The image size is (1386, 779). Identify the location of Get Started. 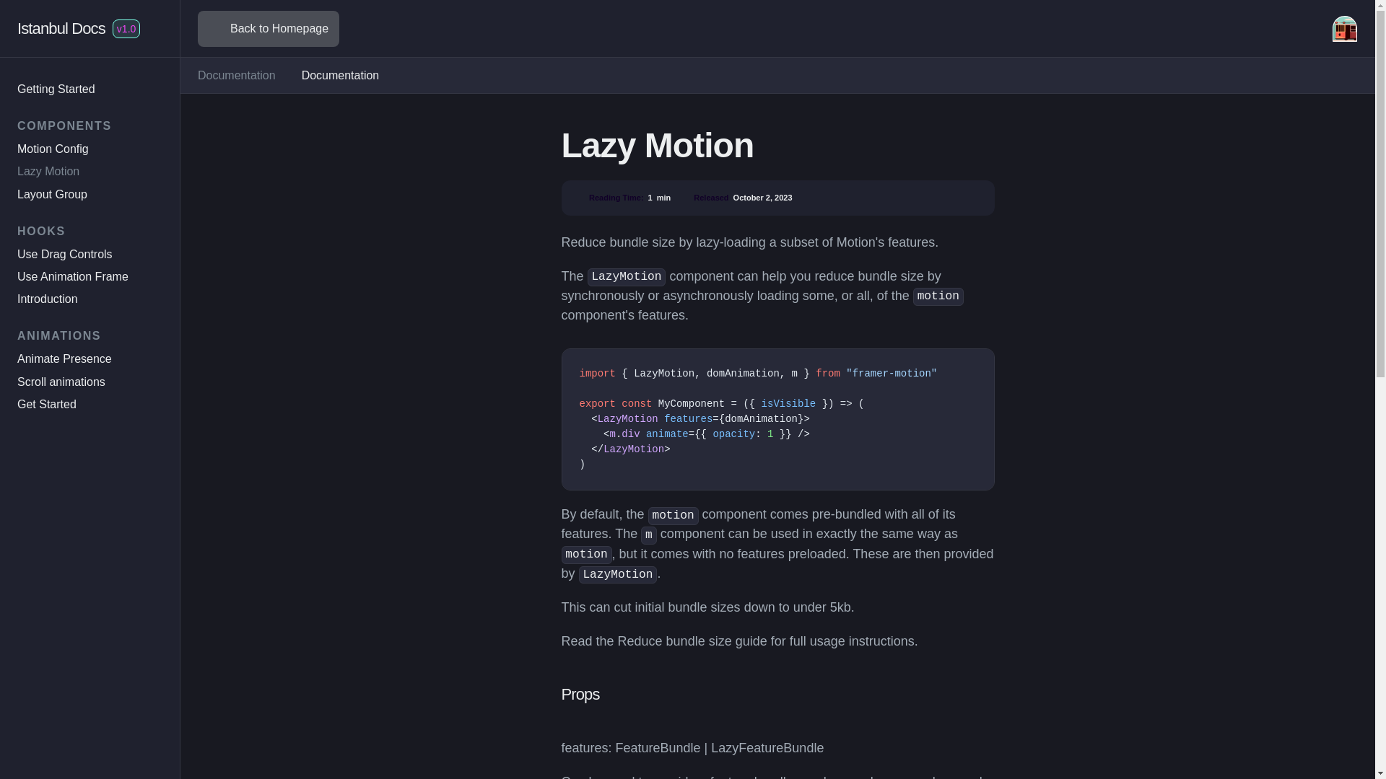
(46, 404).